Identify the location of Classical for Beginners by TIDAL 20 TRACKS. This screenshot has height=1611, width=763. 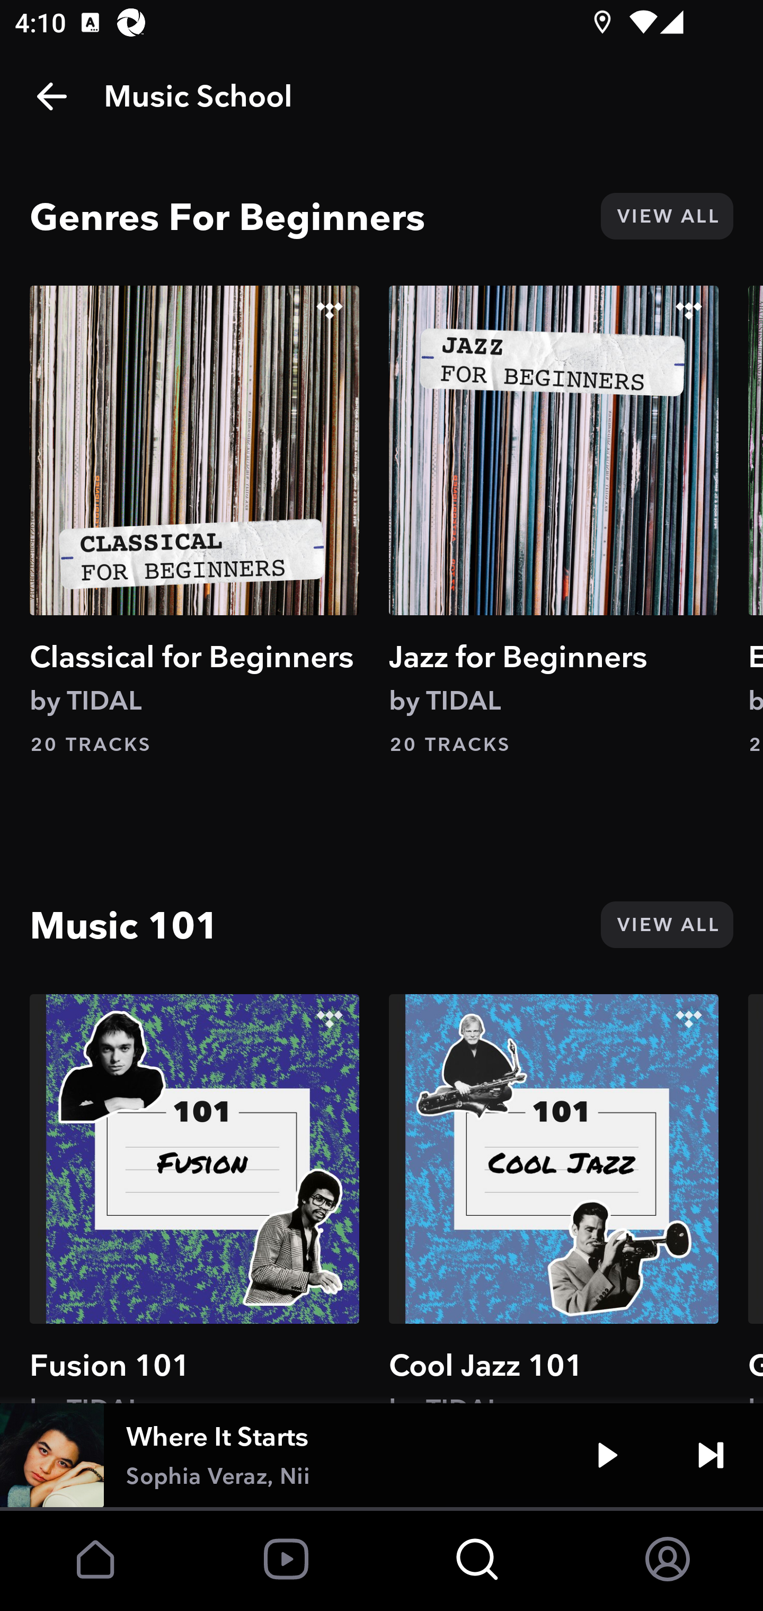
(194, 521).